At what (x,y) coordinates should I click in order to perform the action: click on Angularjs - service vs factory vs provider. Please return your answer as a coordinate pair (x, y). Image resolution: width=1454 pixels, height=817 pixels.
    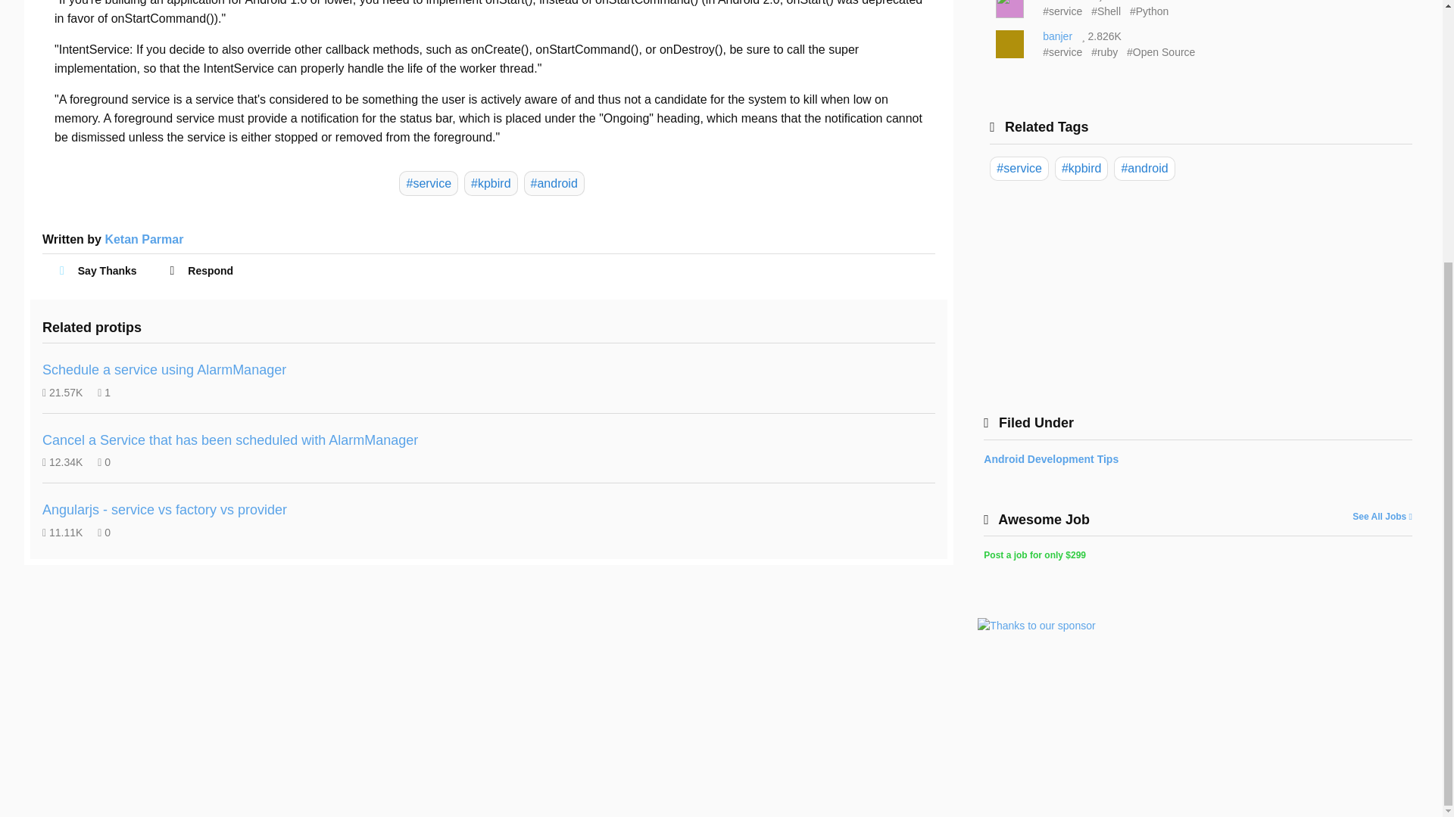
    Looking at the image, I should click on (164, 510).